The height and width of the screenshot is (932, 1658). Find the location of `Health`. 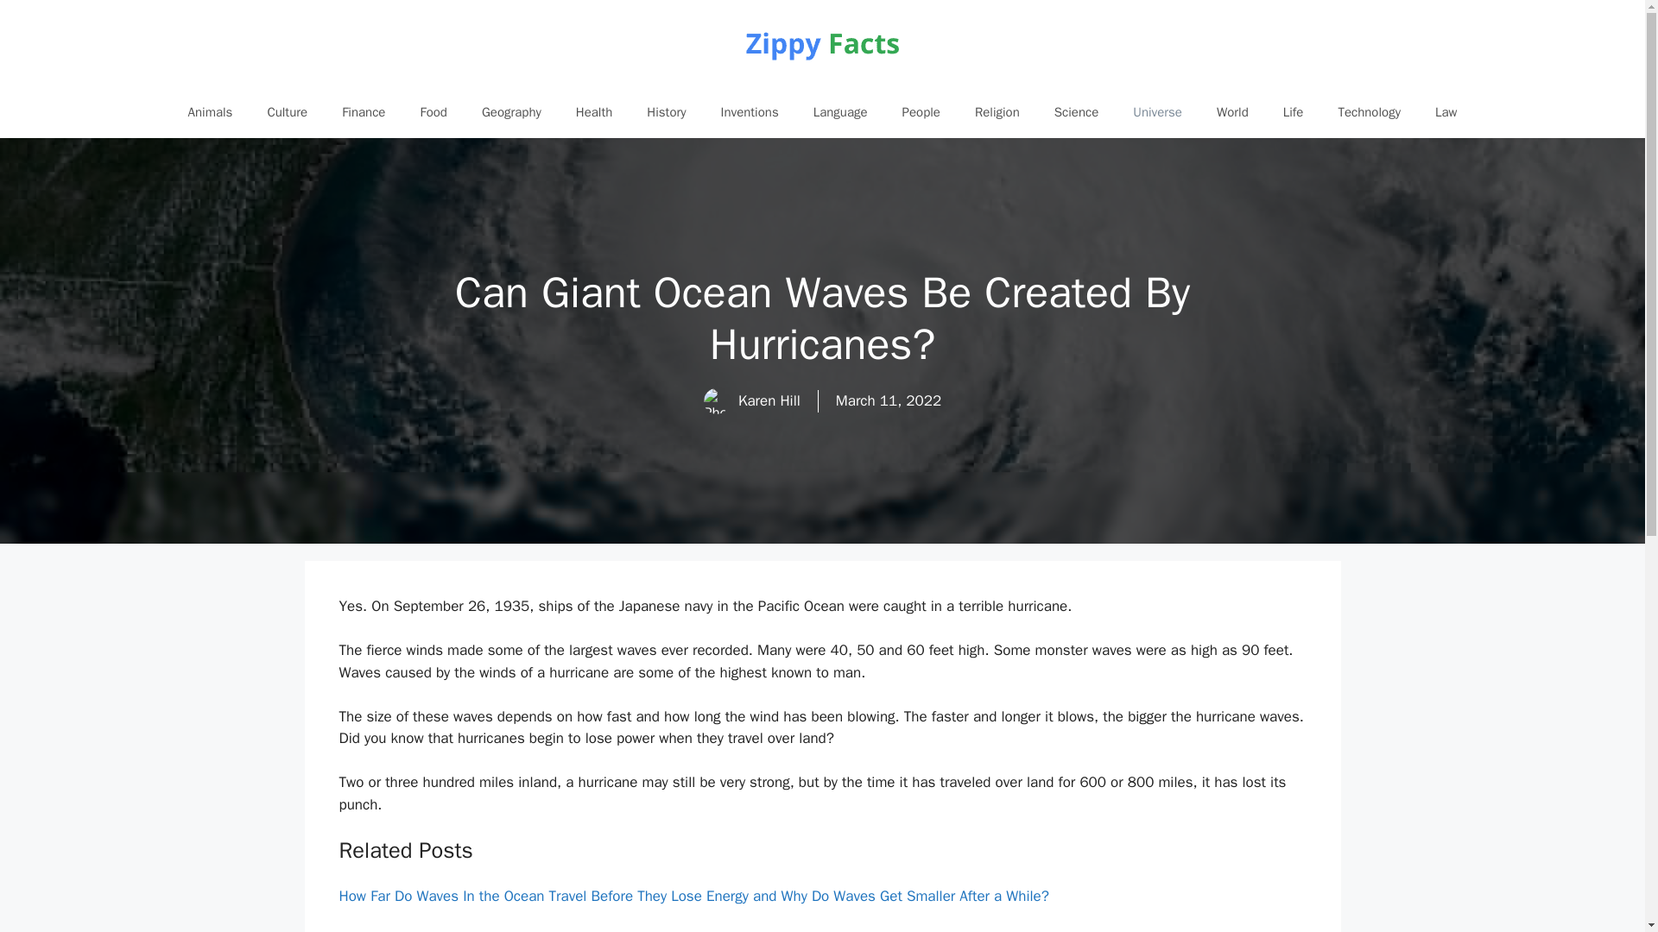

Health is located at coordinates (594, 112).